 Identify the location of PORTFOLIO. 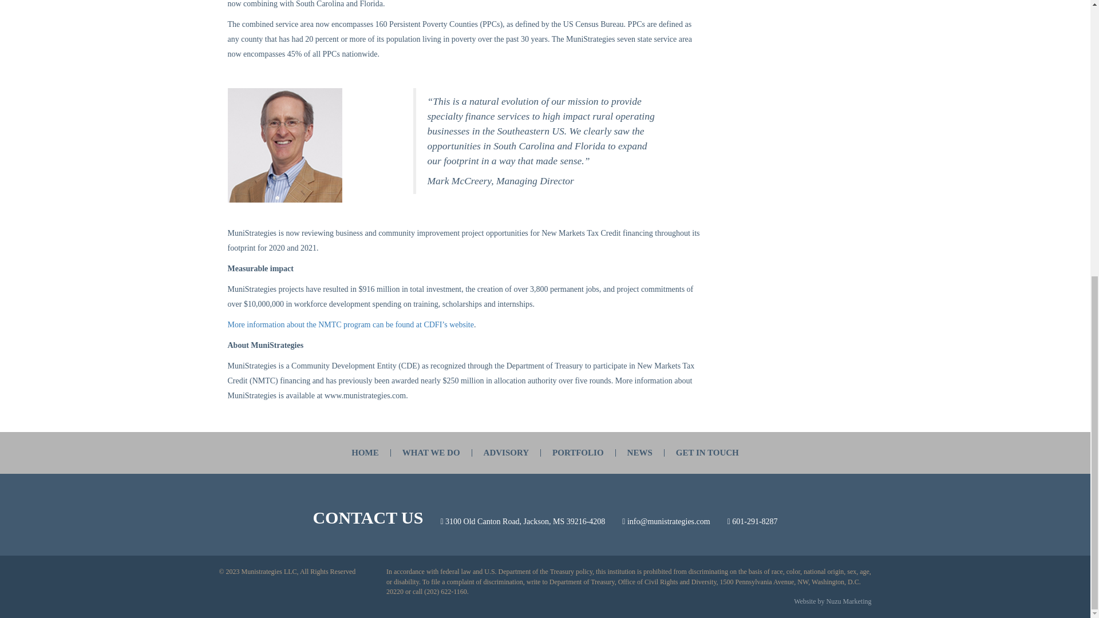
(578, 453).